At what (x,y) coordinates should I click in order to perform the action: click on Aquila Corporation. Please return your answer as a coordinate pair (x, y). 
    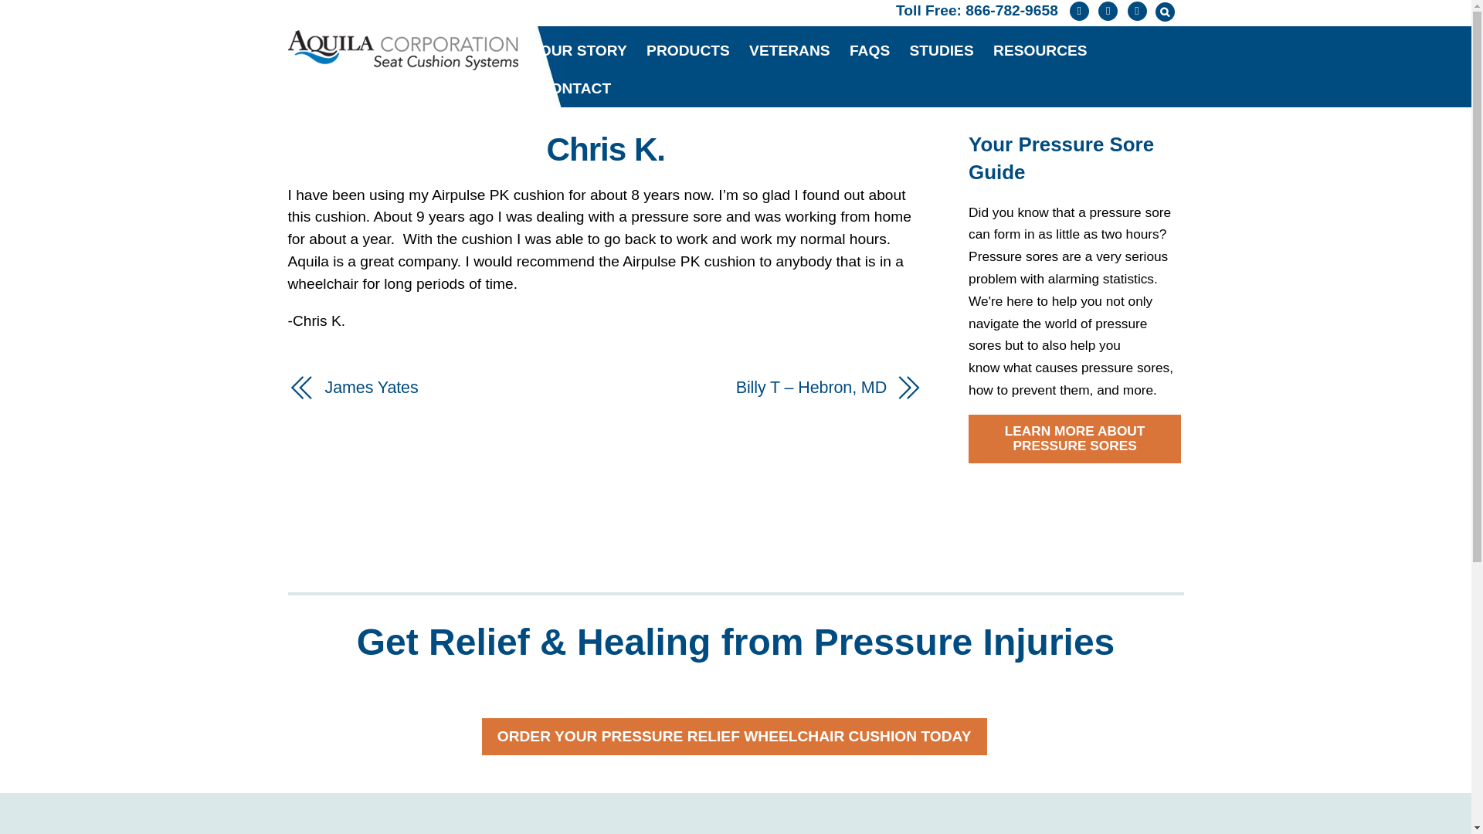
    Looking at the image, I should click on (402, 60).